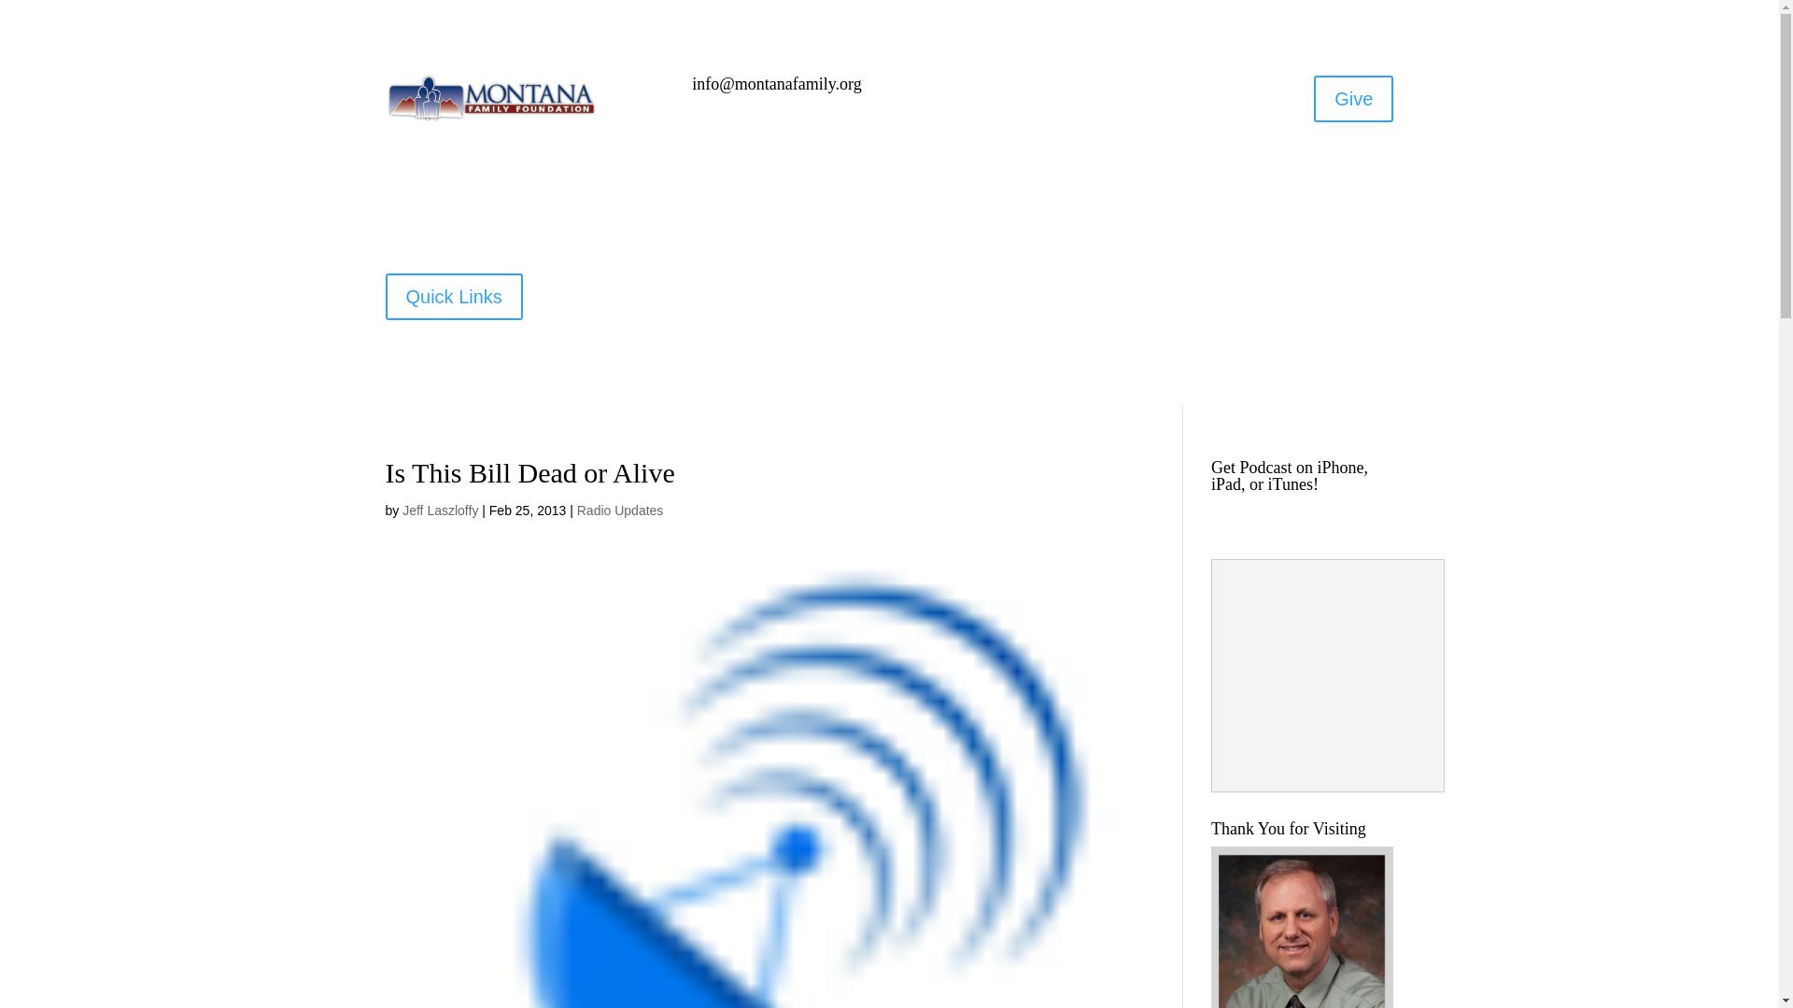 The height and width of the screenshot is (1008, 1793). What do you see at coordinates (1040, 91) in the screenshot?
I see `Follow on X` at bounding box center [1040, 91].